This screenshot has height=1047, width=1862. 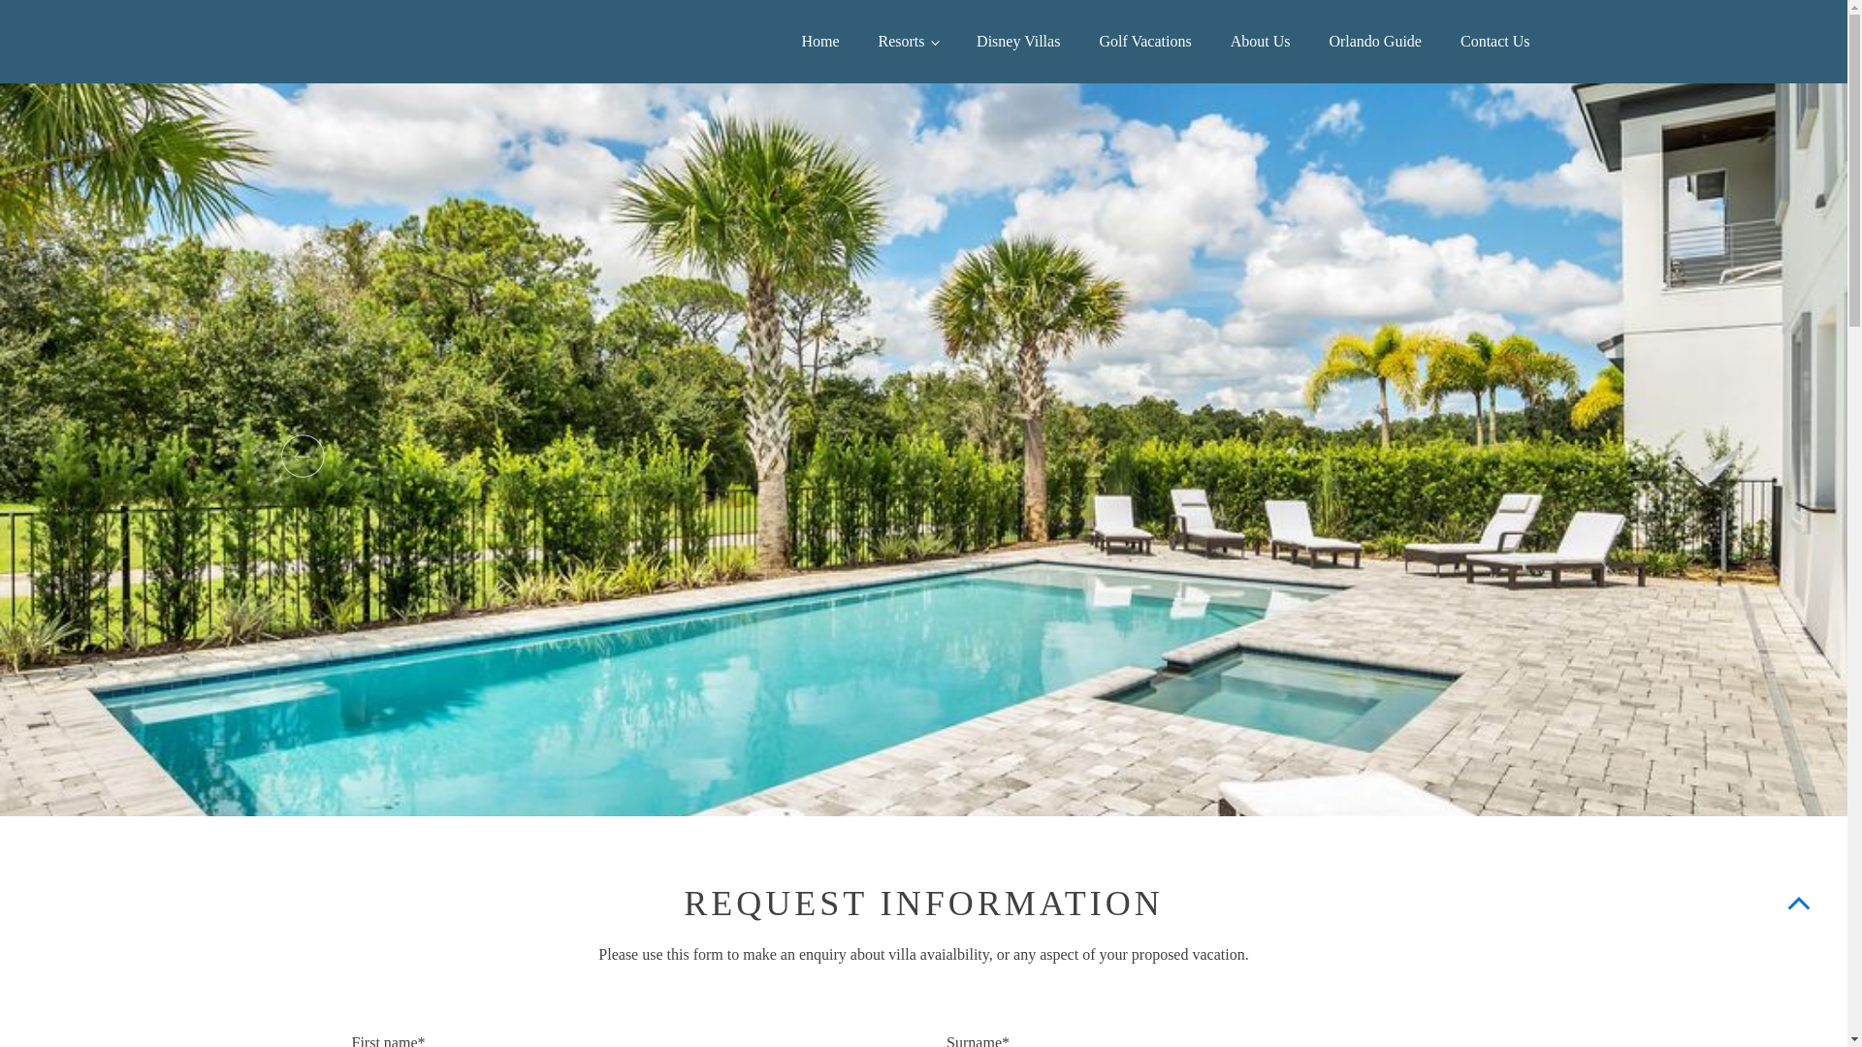 What do you see at coordinates (1375, 41) in the screenshot?
I see `Orlando Guide` at bounding box center [1375, 41].